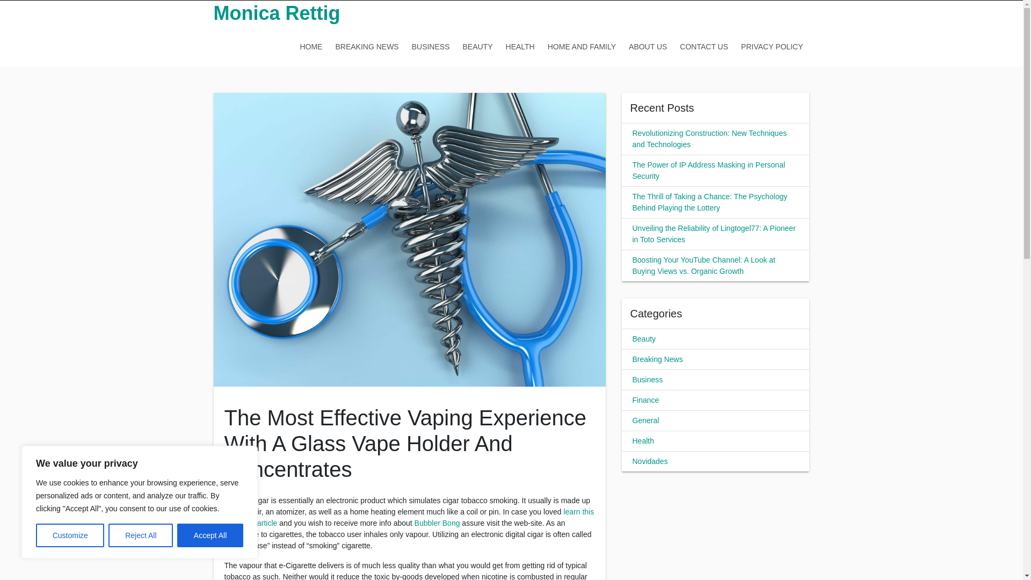 The image size is (1031, 580). What do you see at coordinates (141, 535) in the screenshot?
I see `Reject All` at bounding box center [141, 535].